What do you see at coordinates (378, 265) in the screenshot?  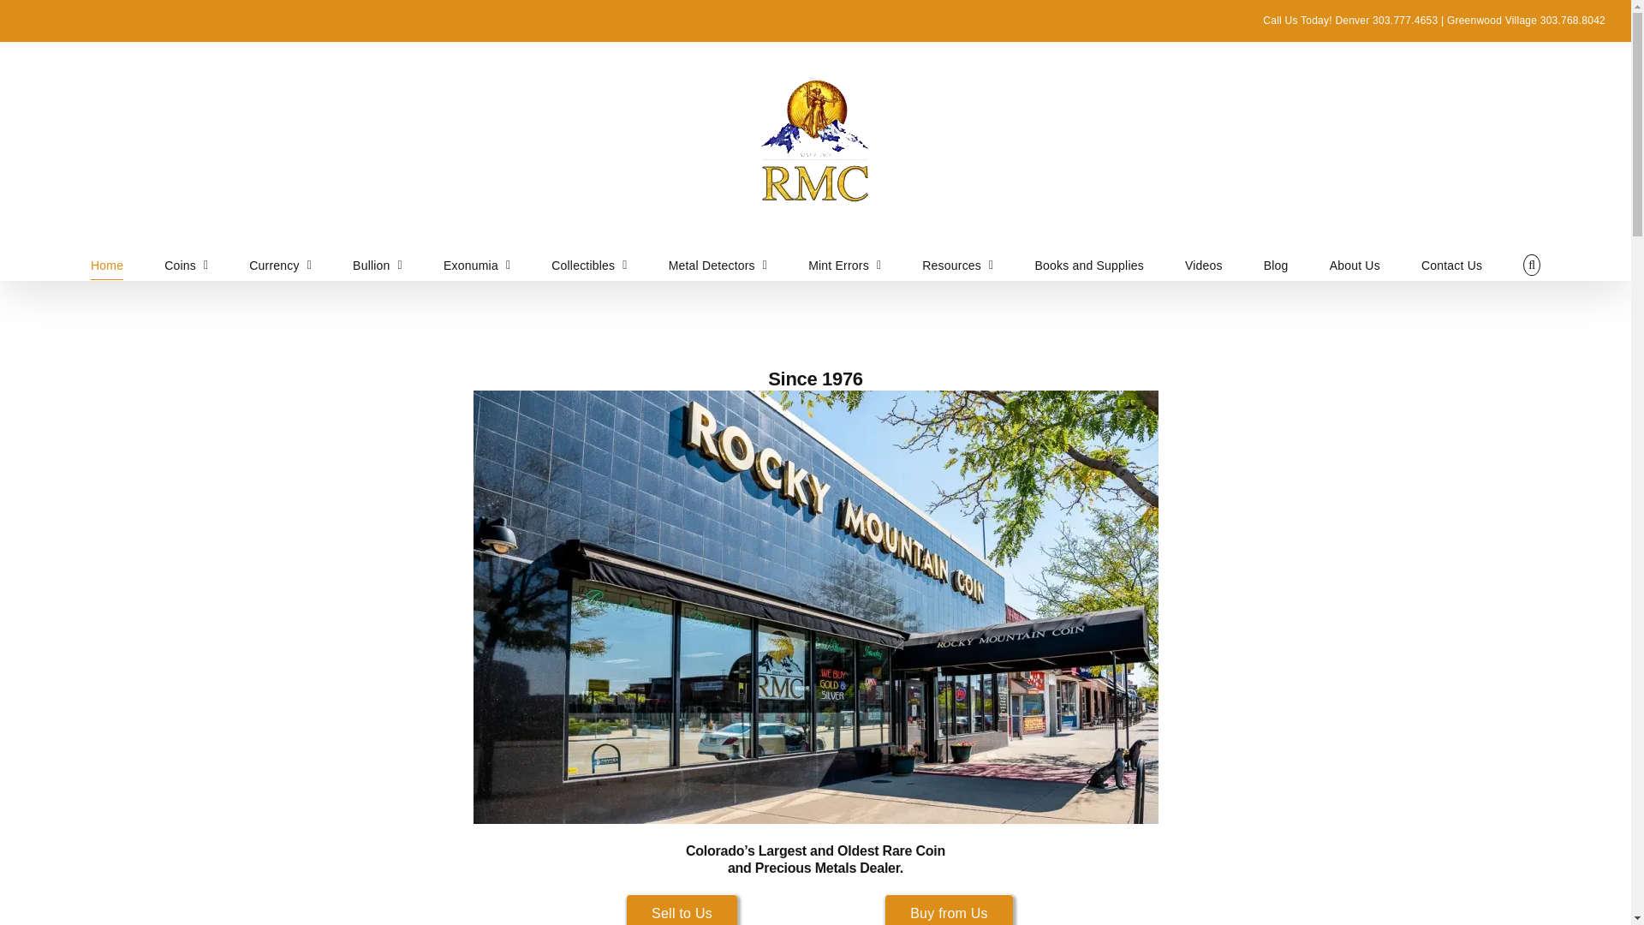 I see `Bullion` at bounding box center [378, 265].